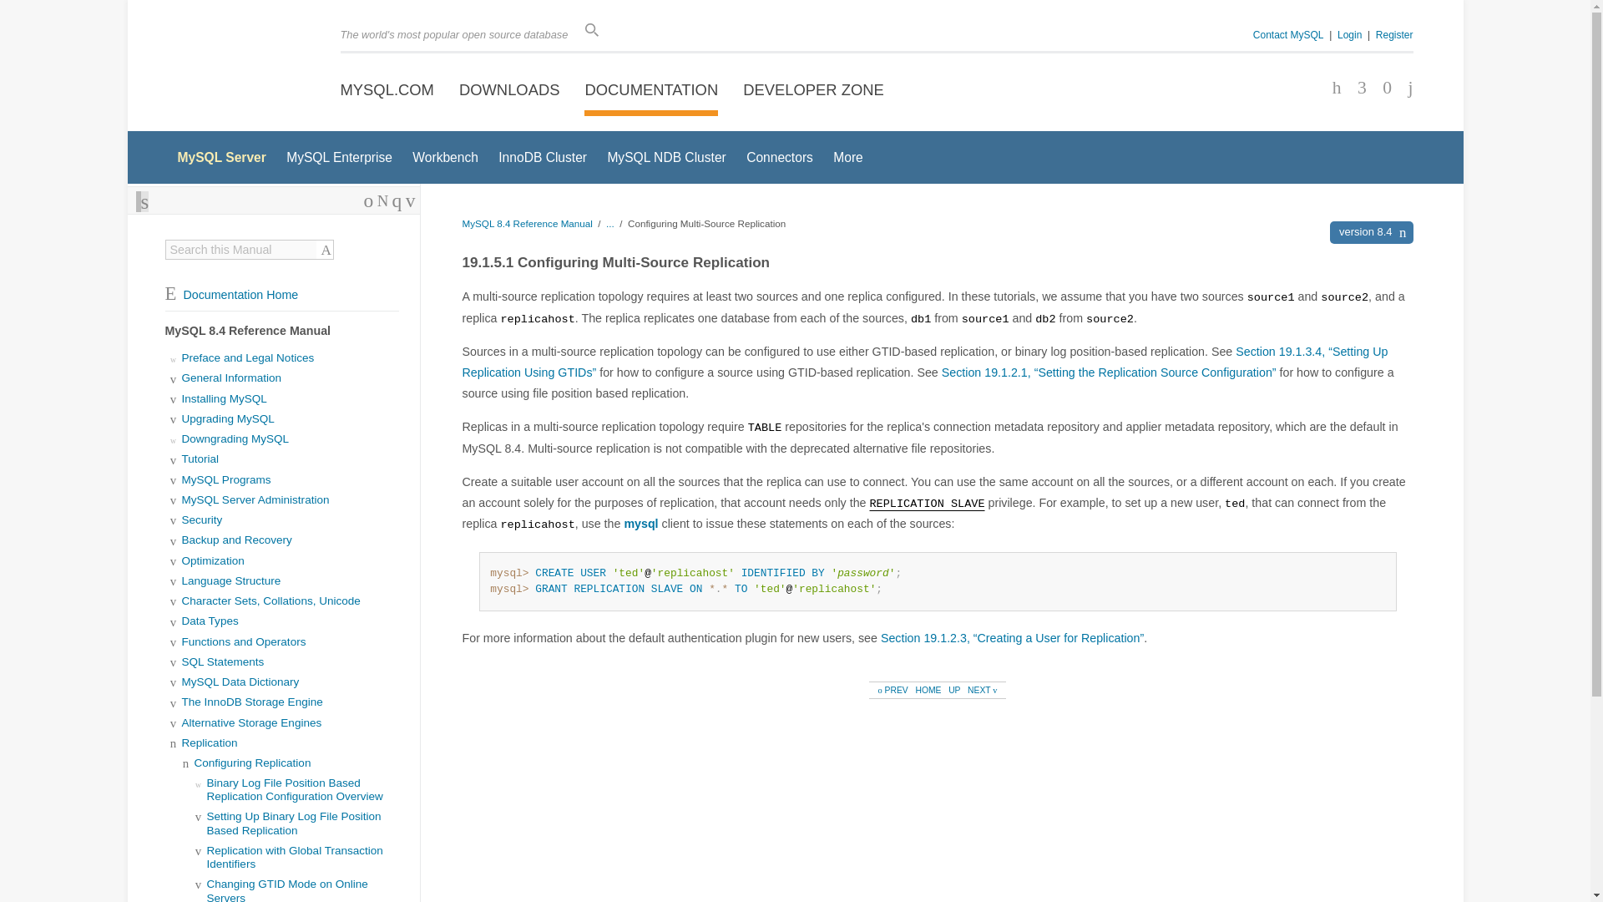 This screenshot has height=902, width=1603. What do you see at coordinates (1356, 89) in the screenshot?
I see `Follow us on X` at bounding box center [1356, 89].